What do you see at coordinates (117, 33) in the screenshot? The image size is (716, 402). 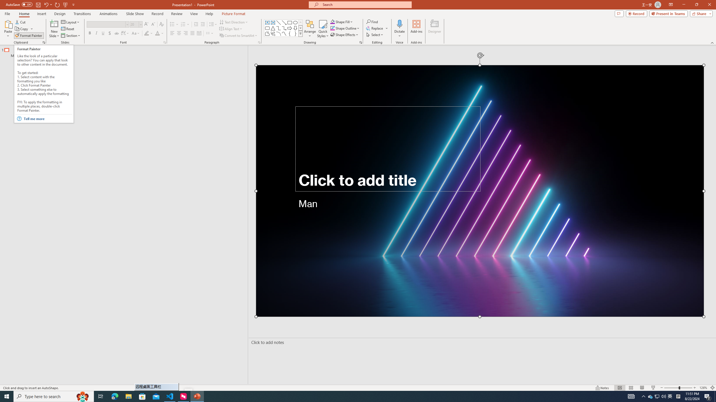 I see `Strikethrough` at bounding box center [117, 33].